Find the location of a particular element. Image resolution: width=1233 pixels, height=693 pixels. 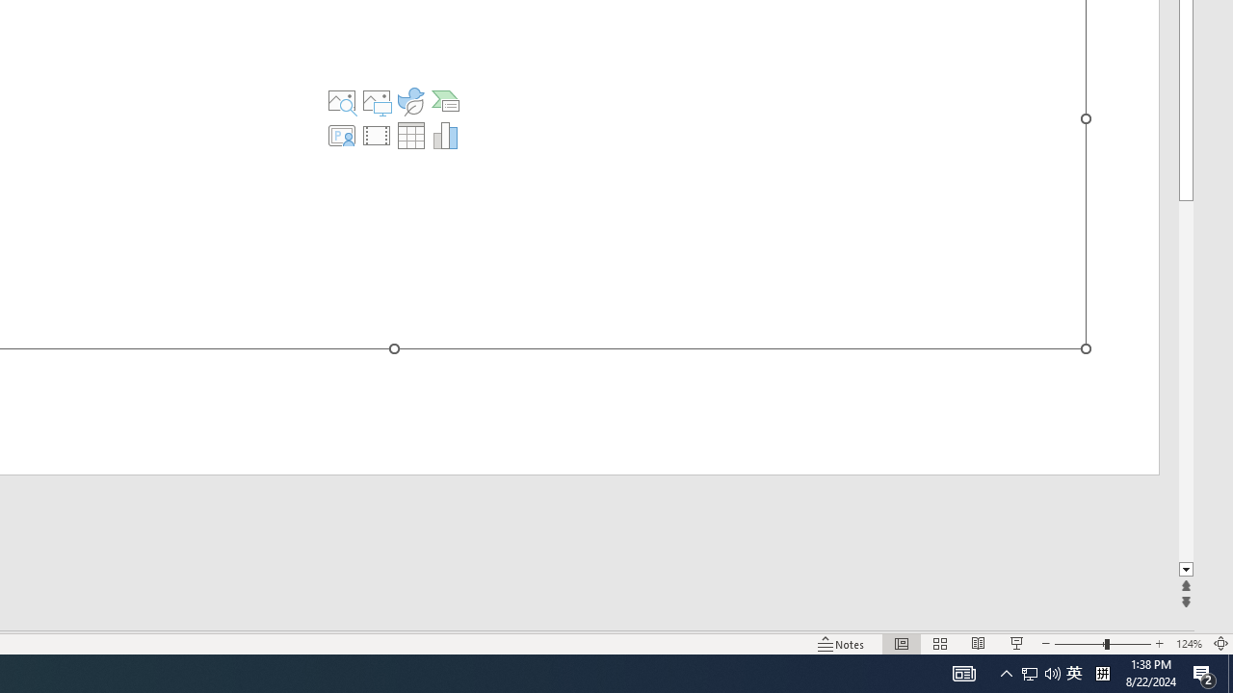

Insert Table is located at coordinates (410, 135).